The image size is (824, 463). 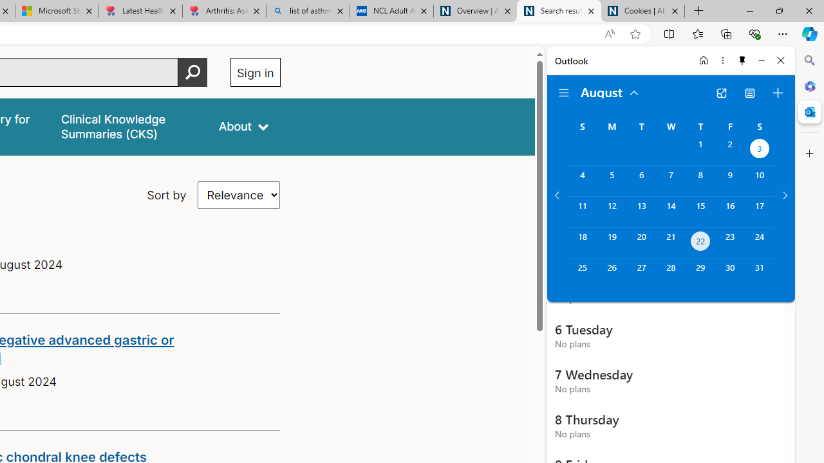 I want to click on Wednesday, August 21, 2024. , so click(x=671, y=243).